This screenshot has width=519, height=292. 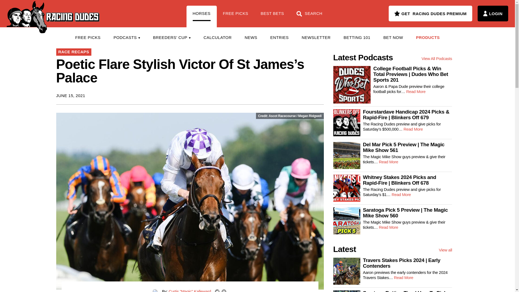 What do you see at coordinates (202, 16) in the screenshot?
I see `HORSES` at bounding box center [202, 16].